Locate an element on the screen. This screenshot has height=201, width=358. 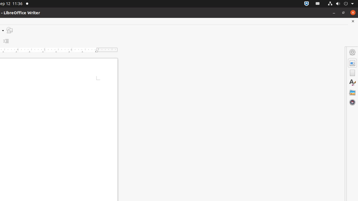
Navigator is located at coordinates (352, 102).